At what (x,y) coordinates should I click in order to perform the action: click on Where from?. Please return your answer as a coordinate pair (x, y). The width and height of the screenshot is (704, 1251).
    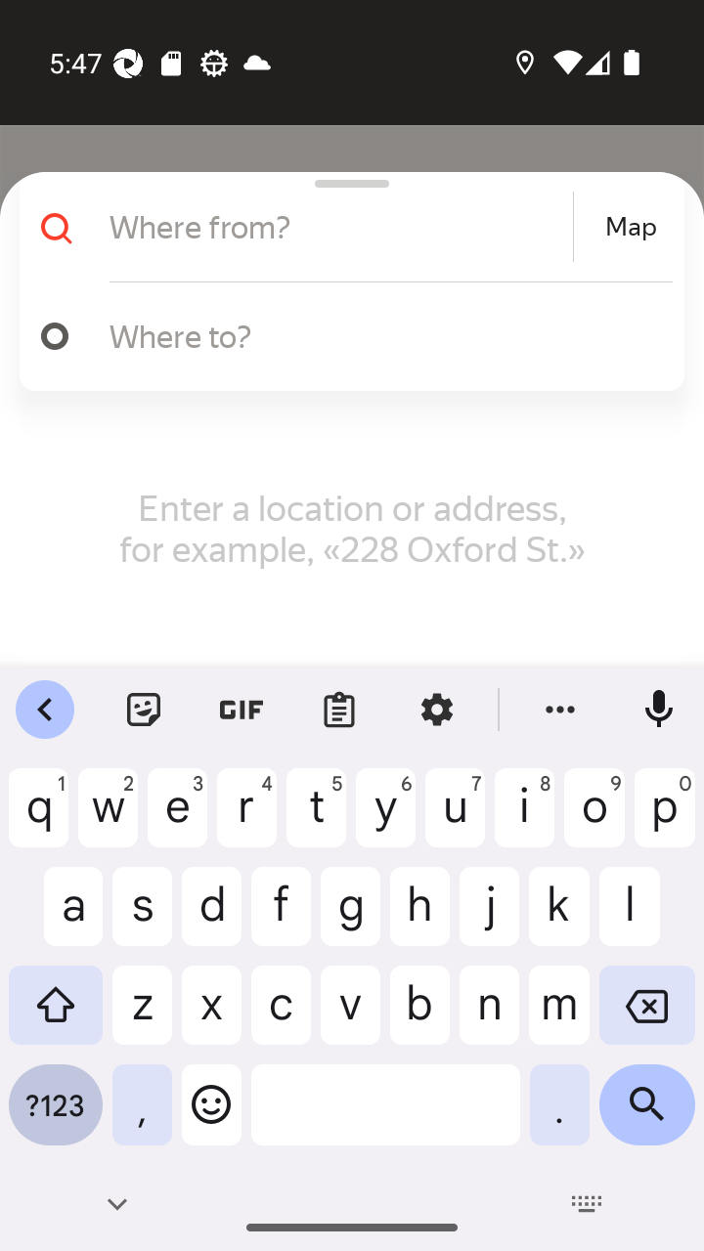
    Looking at the image, I should click on (338, 227).